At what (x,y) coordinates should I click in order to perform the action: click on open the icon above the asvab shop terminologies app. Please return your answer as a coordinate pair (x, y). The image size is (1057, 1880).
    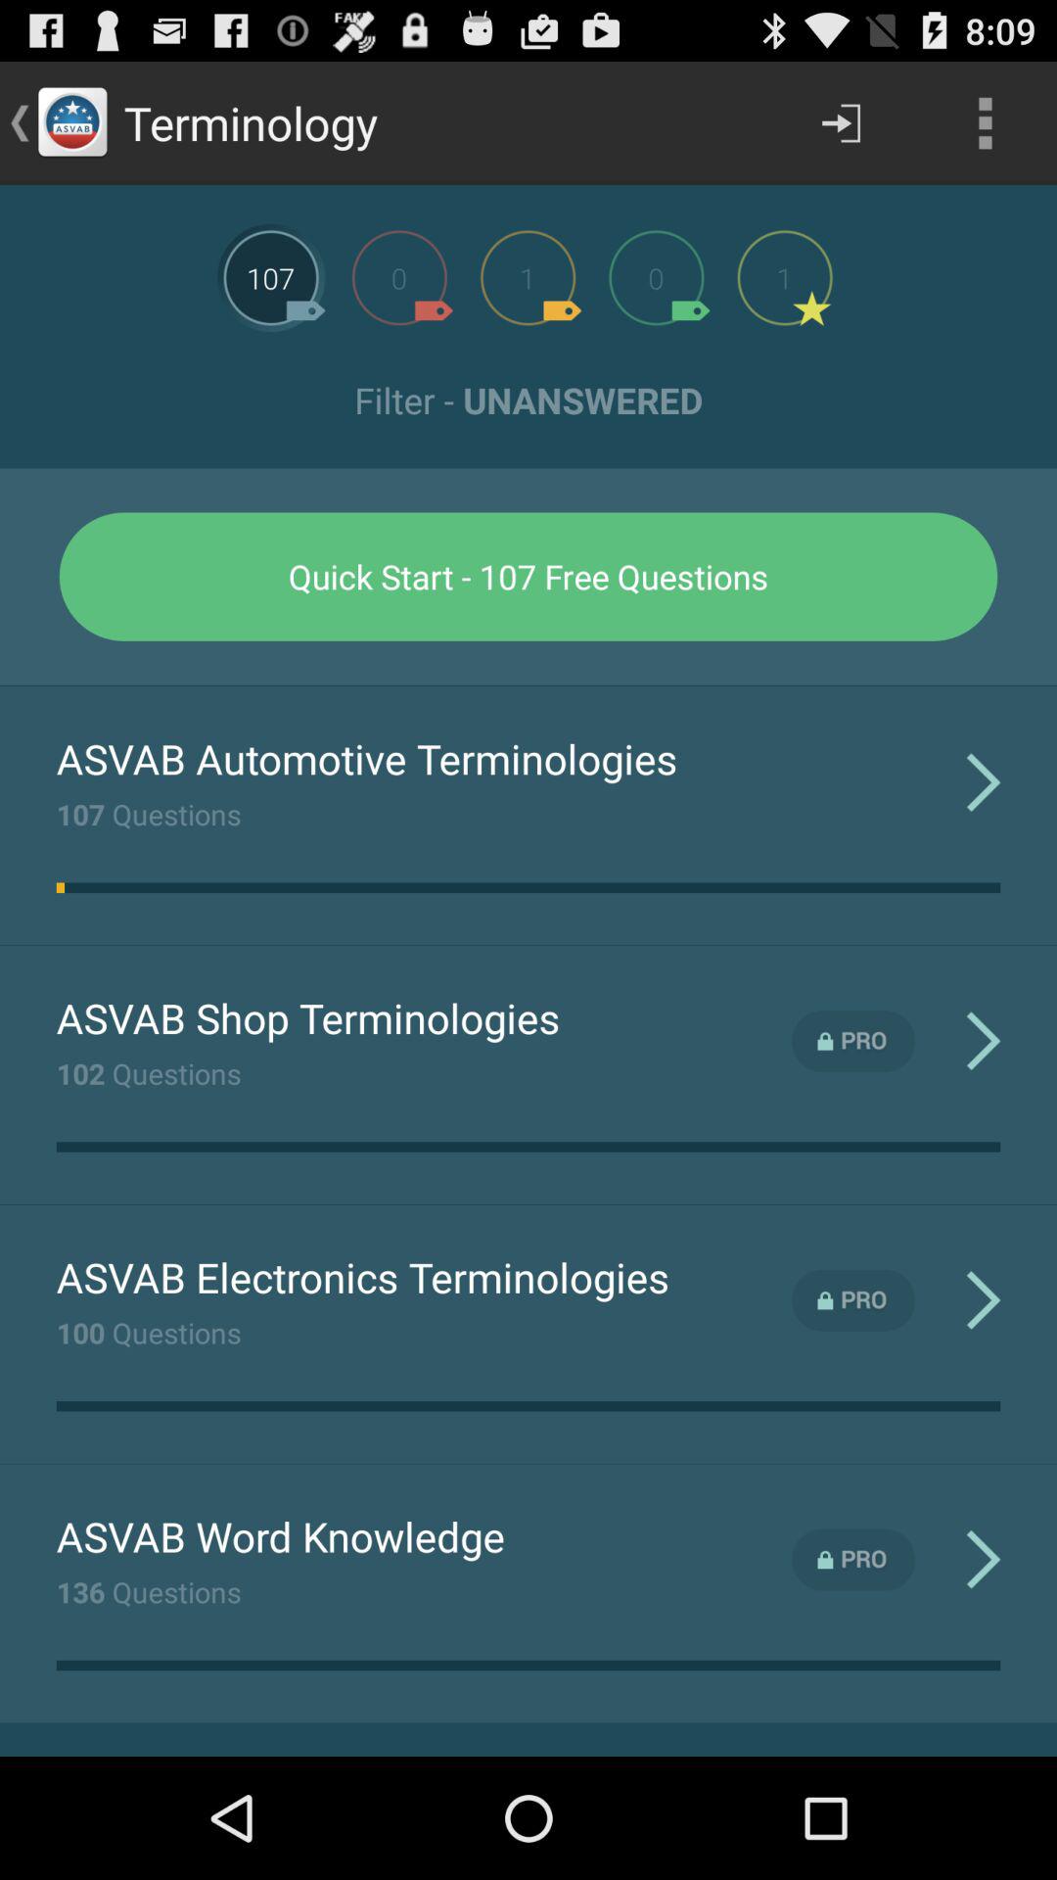
    Looking at the image, I should click on (61, 887).